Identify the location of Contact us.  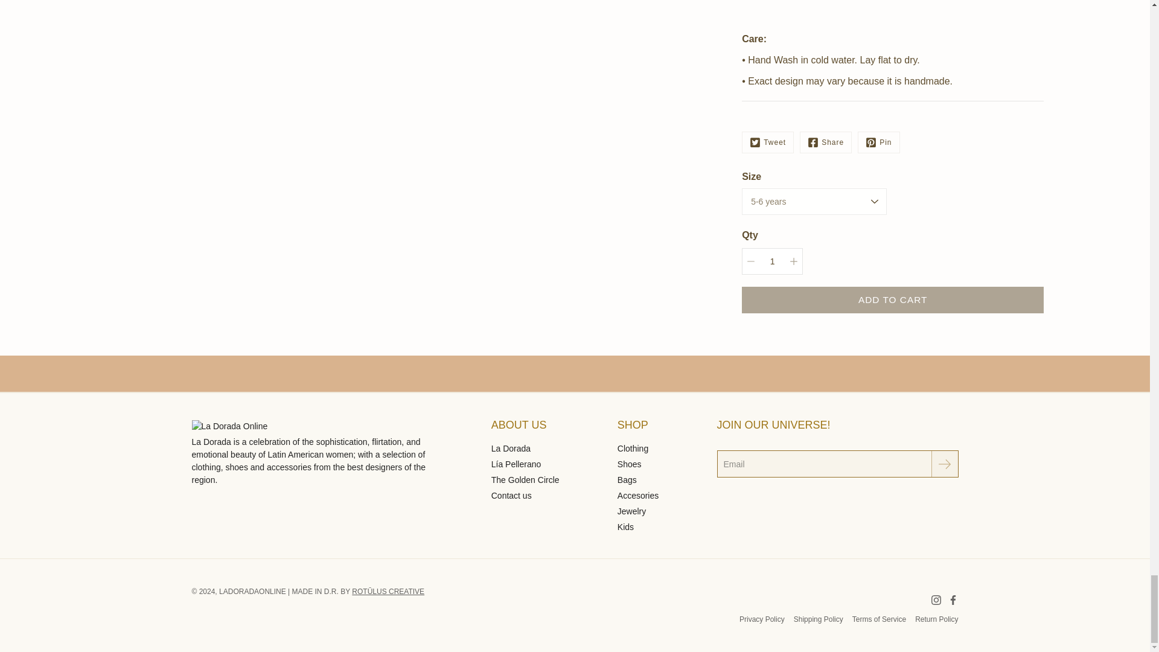
(512, 496).